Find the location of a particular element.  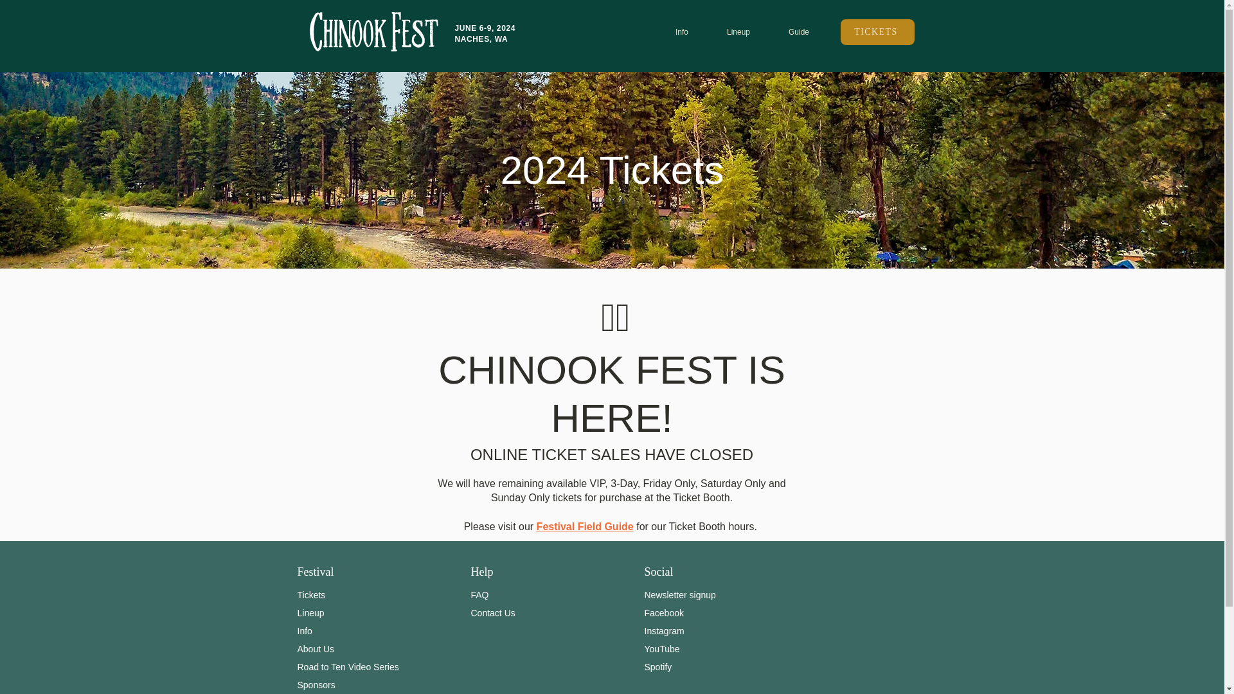

Tickets is located at coordinates (311, 595).